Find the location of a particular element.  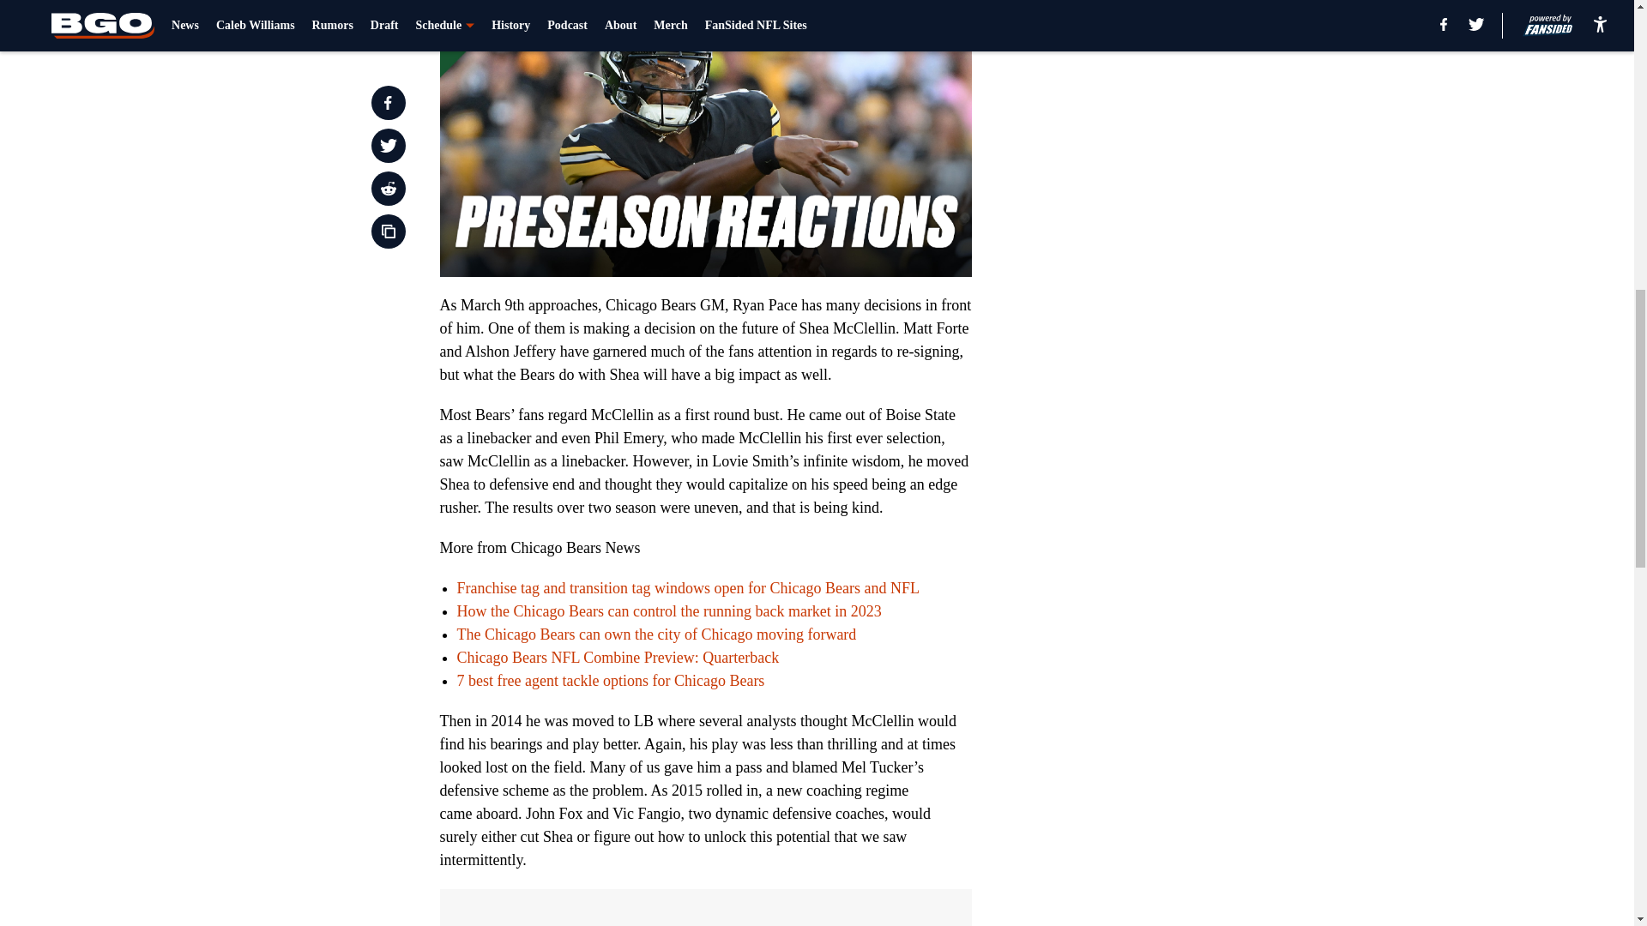

7 best free agent tackle options for Chicago Bears is located at coordinates (609, 681).